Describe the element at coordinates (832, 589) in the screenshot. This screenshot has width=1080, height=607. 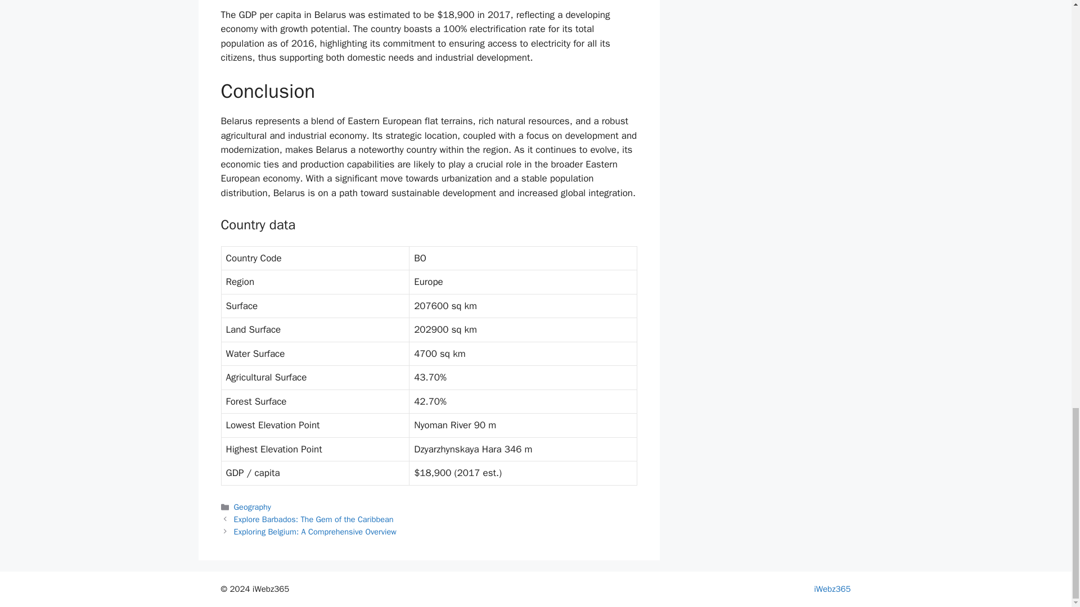
I see `iWebz365` at that location.